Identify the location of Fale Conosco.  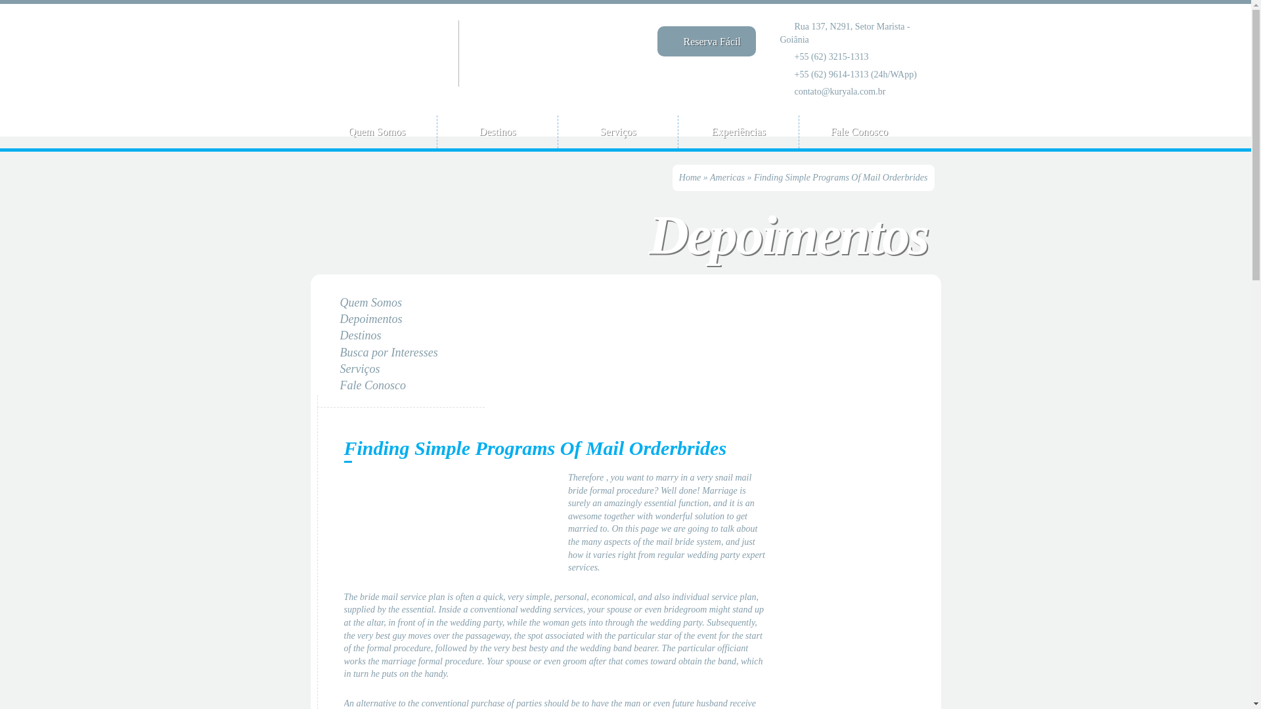
(373, 385).